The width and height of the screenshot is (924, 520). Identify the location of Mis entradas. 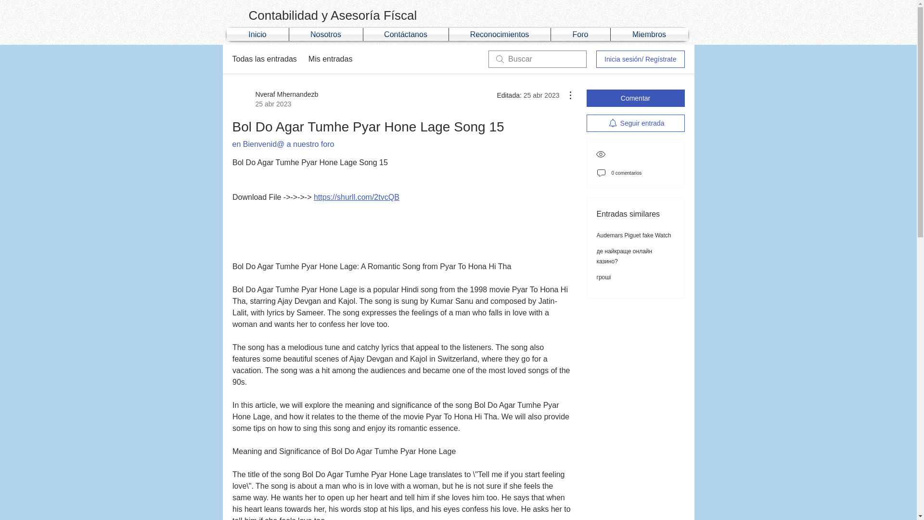
(331, 59).